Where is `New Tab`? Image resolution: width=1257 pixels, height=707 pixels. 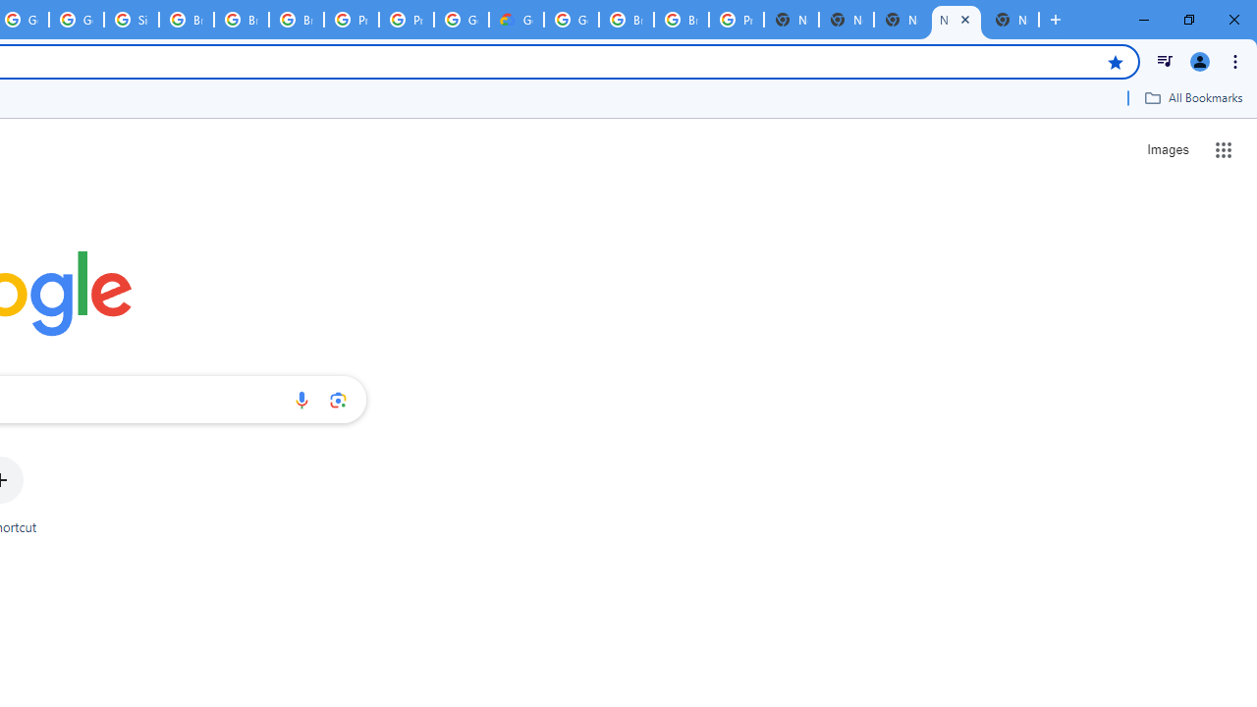 New Tab is located at coordinates (792, 20).